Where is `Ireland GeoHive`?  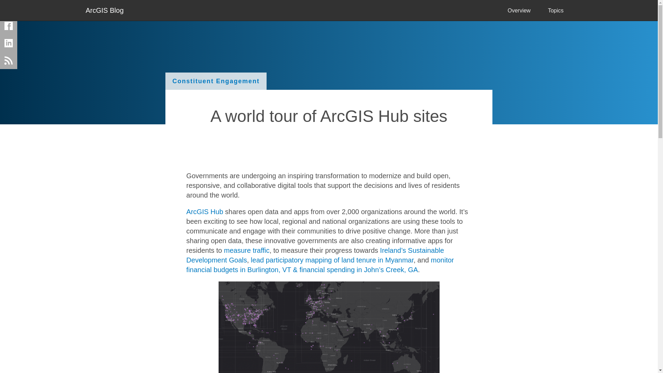
Ireland GeoHive is located at coordinates (315, 255).